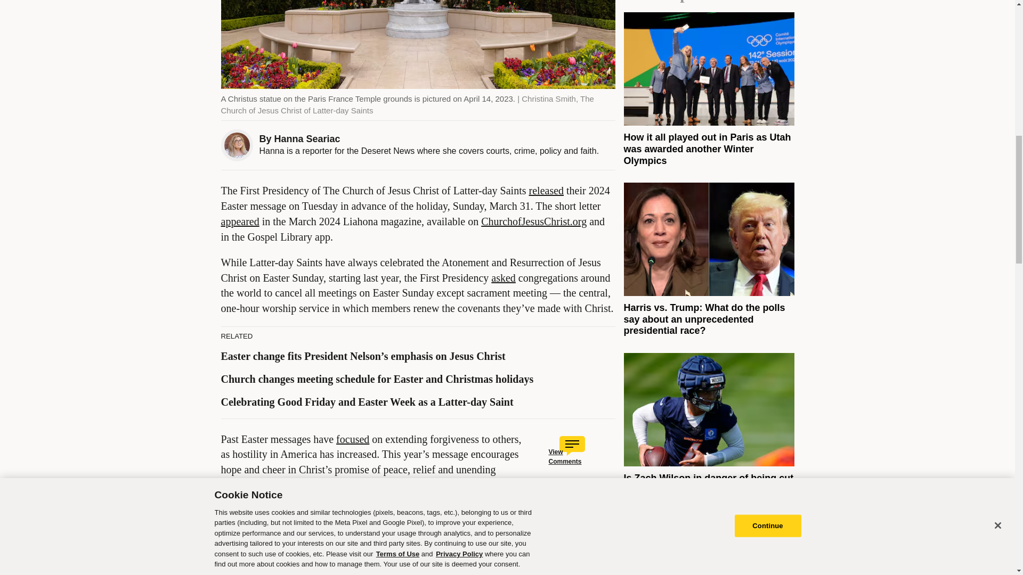 This screenshot has height=575, width=1023. What do you see at coordinates (404, 500) in the screenshot?
I see `President Henry B. Eyring` at bounding box center [404, 500].